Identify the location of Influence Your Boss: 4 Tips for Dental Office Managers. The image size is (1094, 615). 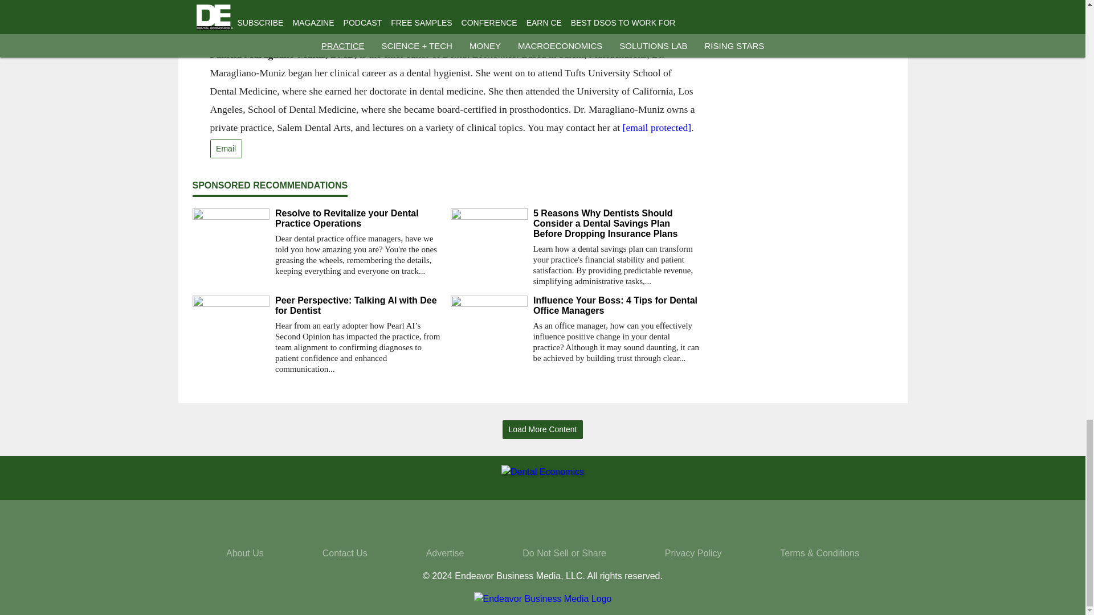
(617, 306).